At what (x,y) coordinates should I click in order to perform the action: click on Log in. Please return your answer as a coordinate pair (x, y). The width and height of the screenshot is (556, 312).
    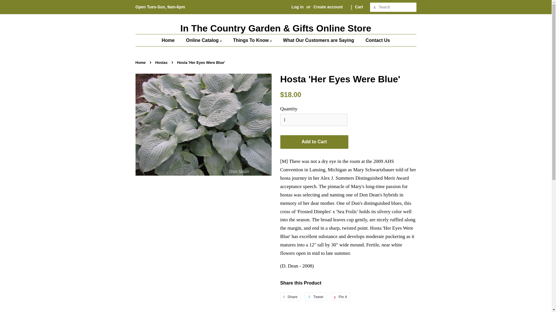
    Looking at the image, I should click on (297, 7).